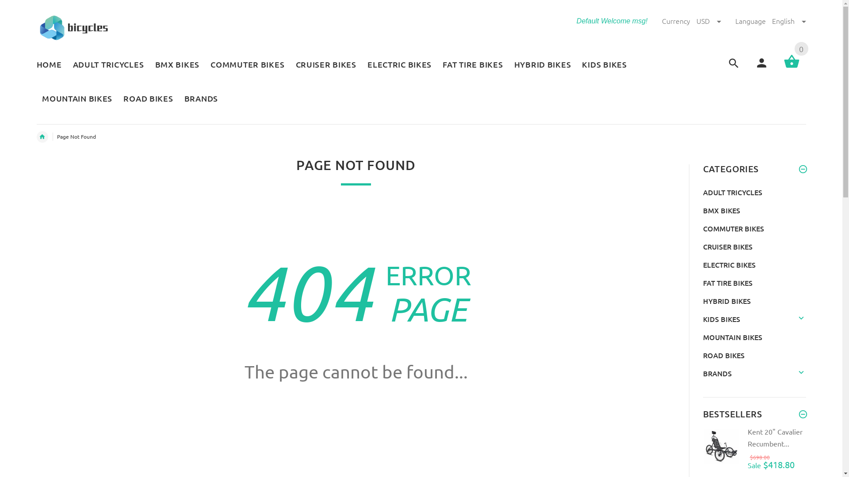 This screenshot has width=849, height=477. Describe the element at coordinates (149, 100) in the screenshot. I see `ROAD BIKES` at that location.